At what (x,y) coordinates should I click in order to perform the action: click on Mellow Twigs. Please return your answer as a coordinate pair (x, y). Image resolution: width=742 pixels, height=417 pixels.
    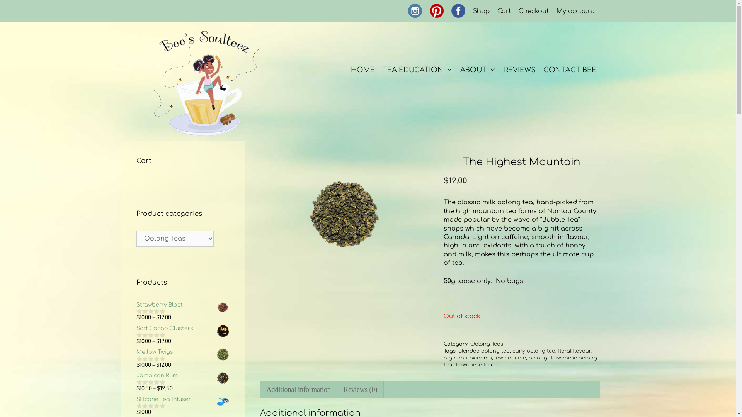
    Looking at the image, I should click on (182, 352).